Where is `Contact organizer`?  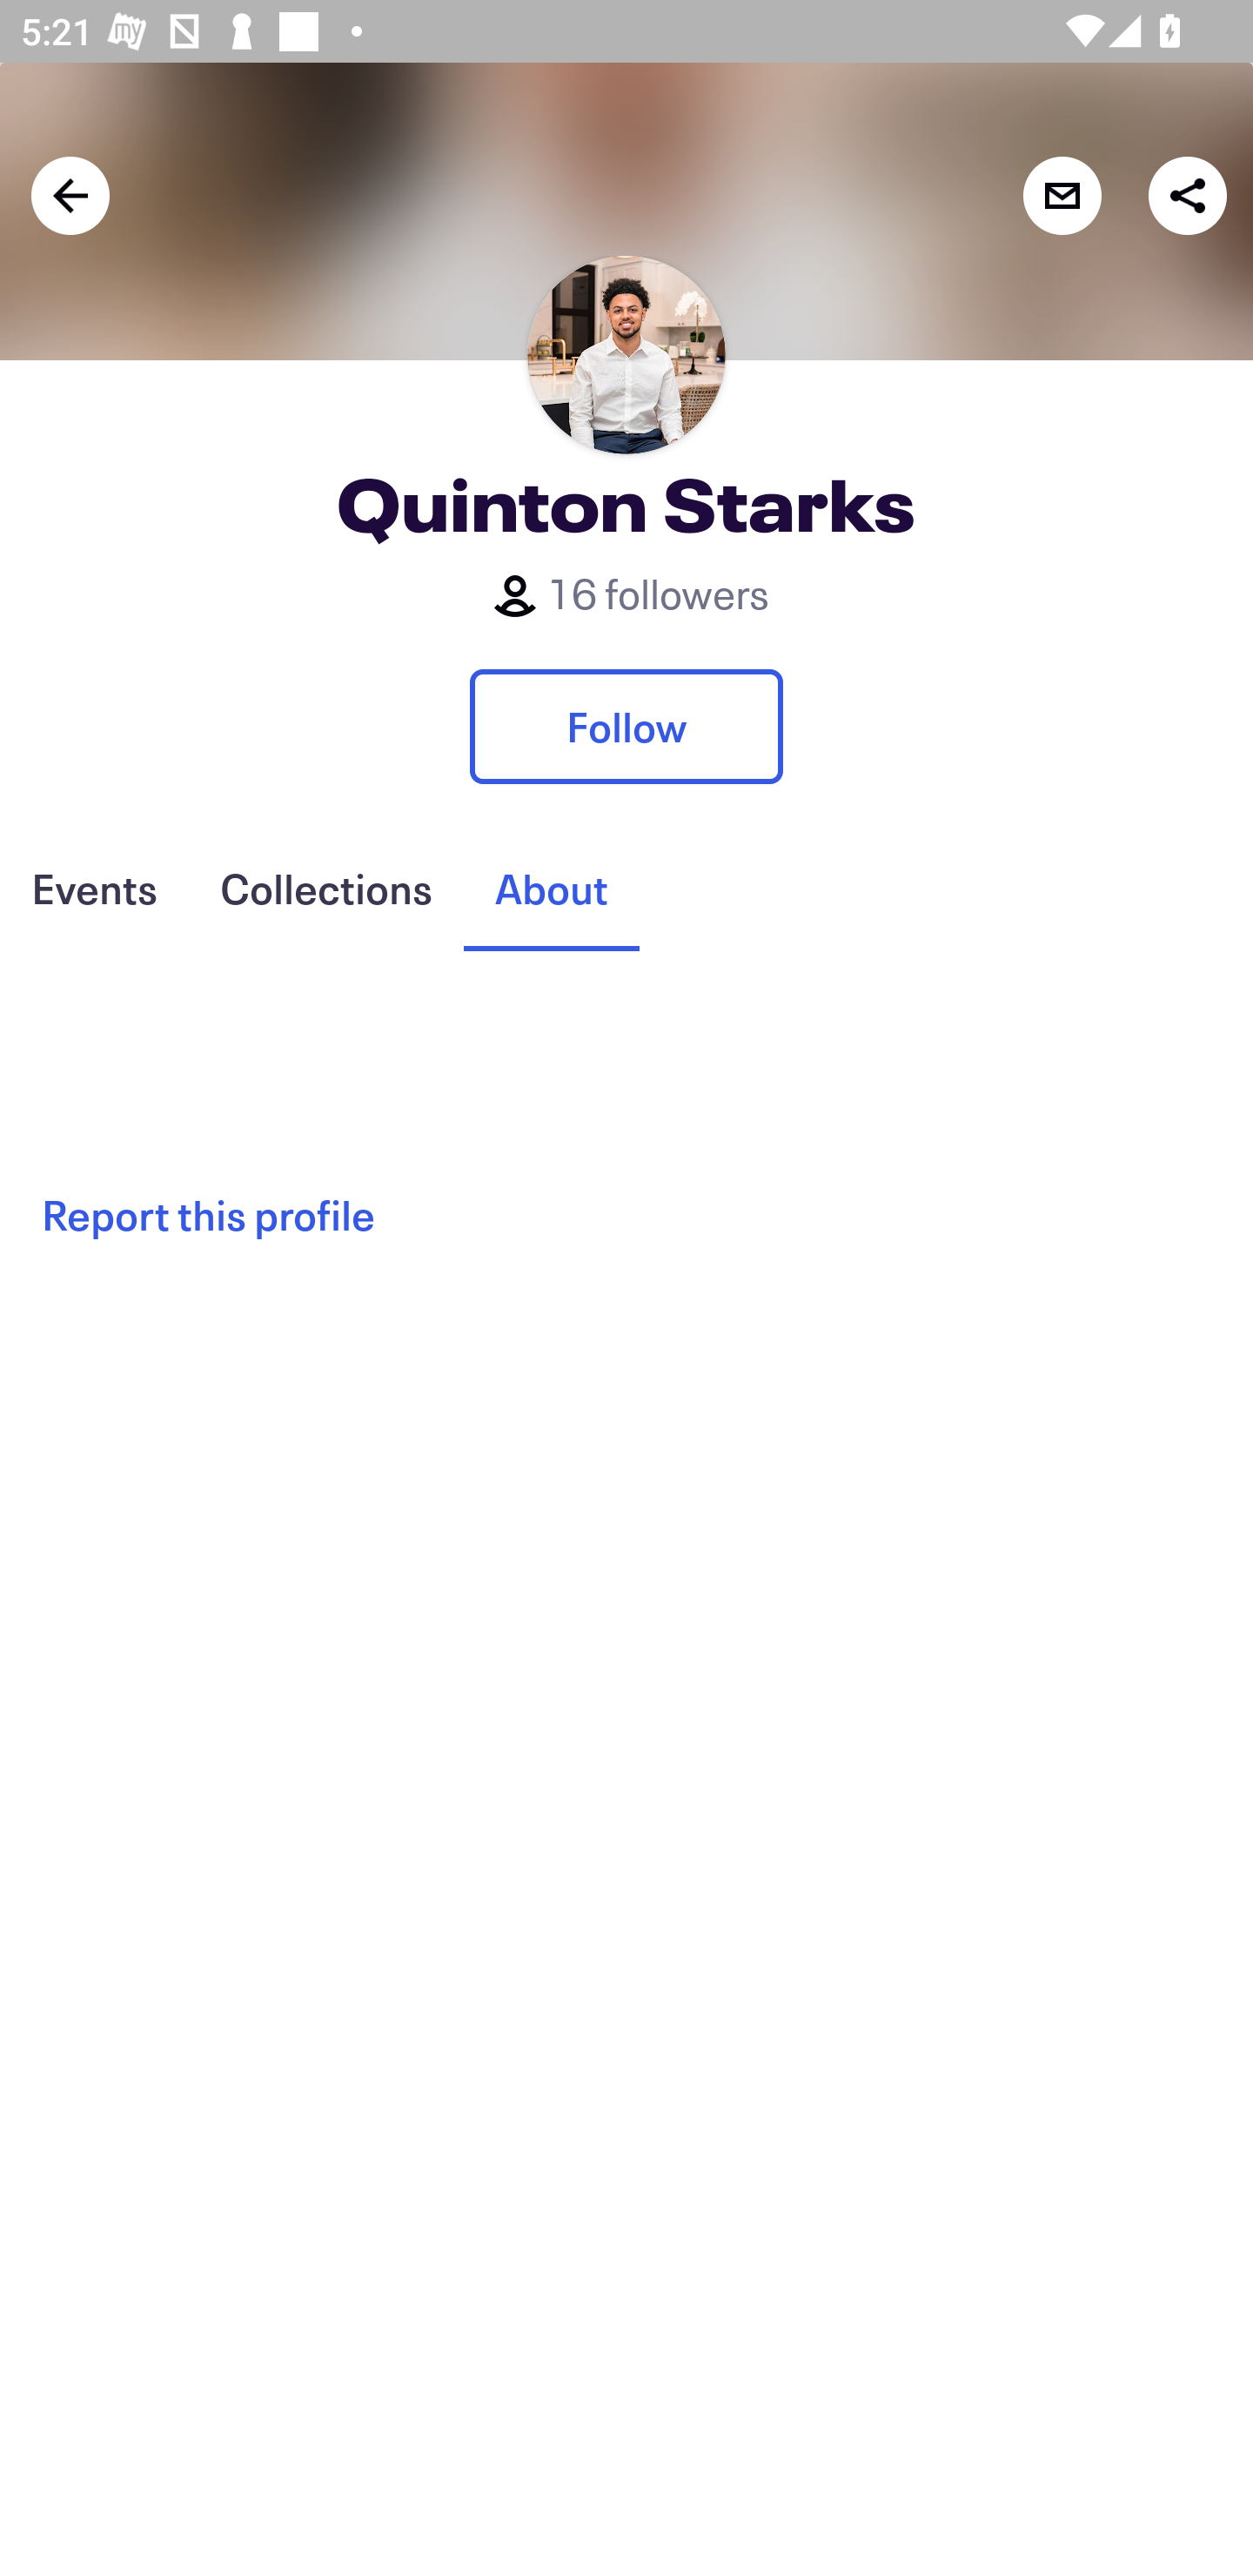
Contact organizer is located at coordinates (1062, 195).